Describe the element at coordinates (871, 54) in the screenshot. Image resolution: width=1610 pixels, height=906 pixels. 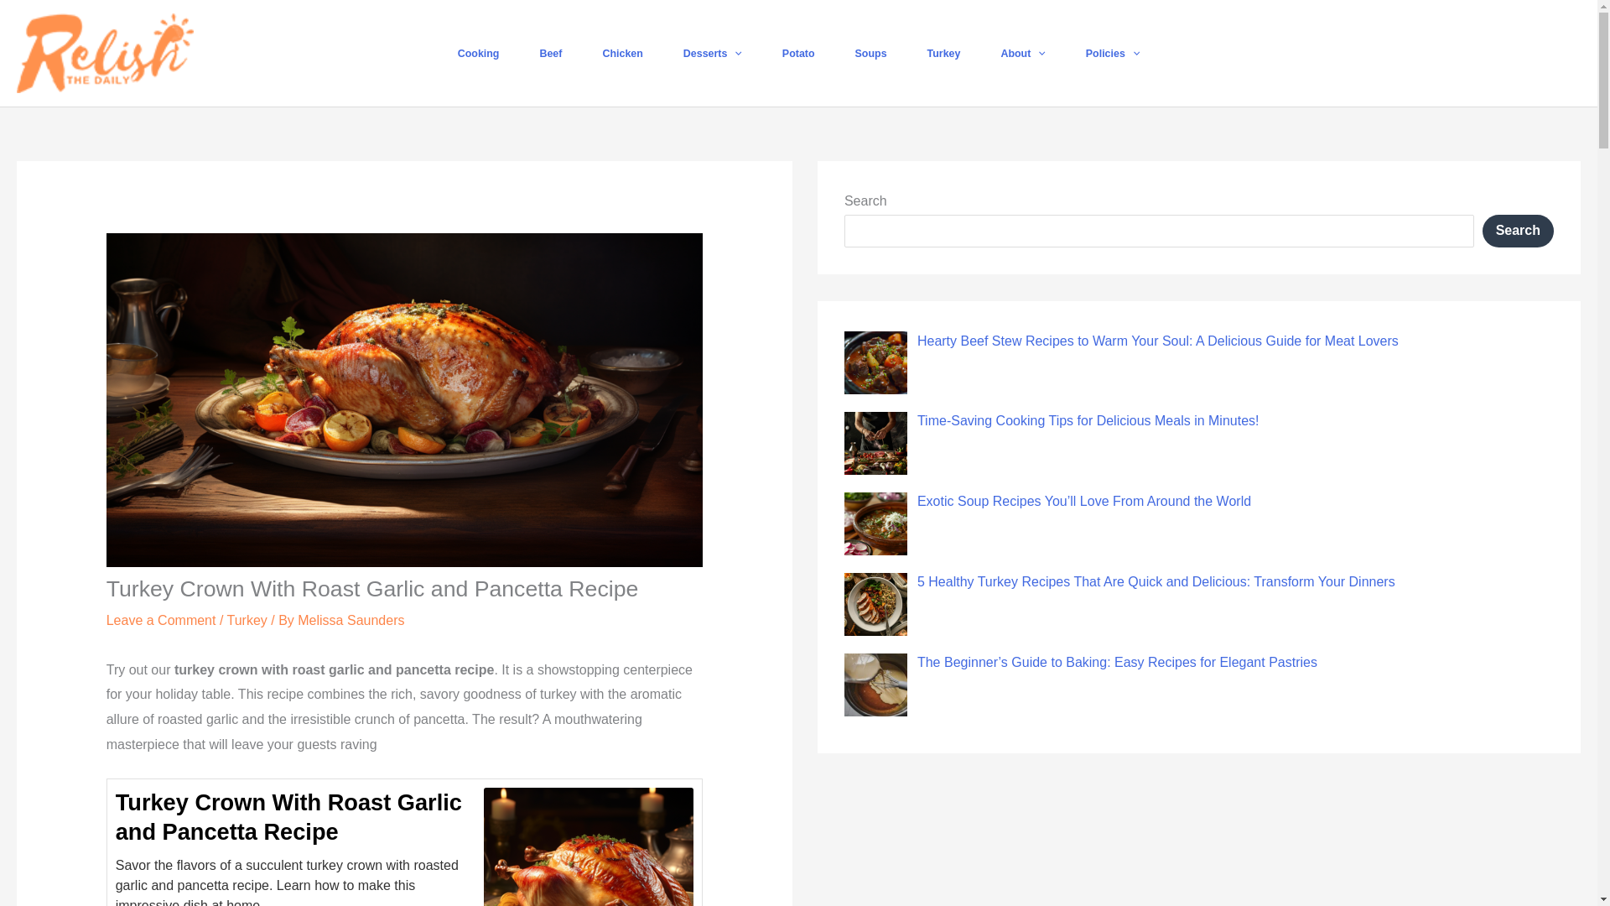
I see `Soups` at that location.